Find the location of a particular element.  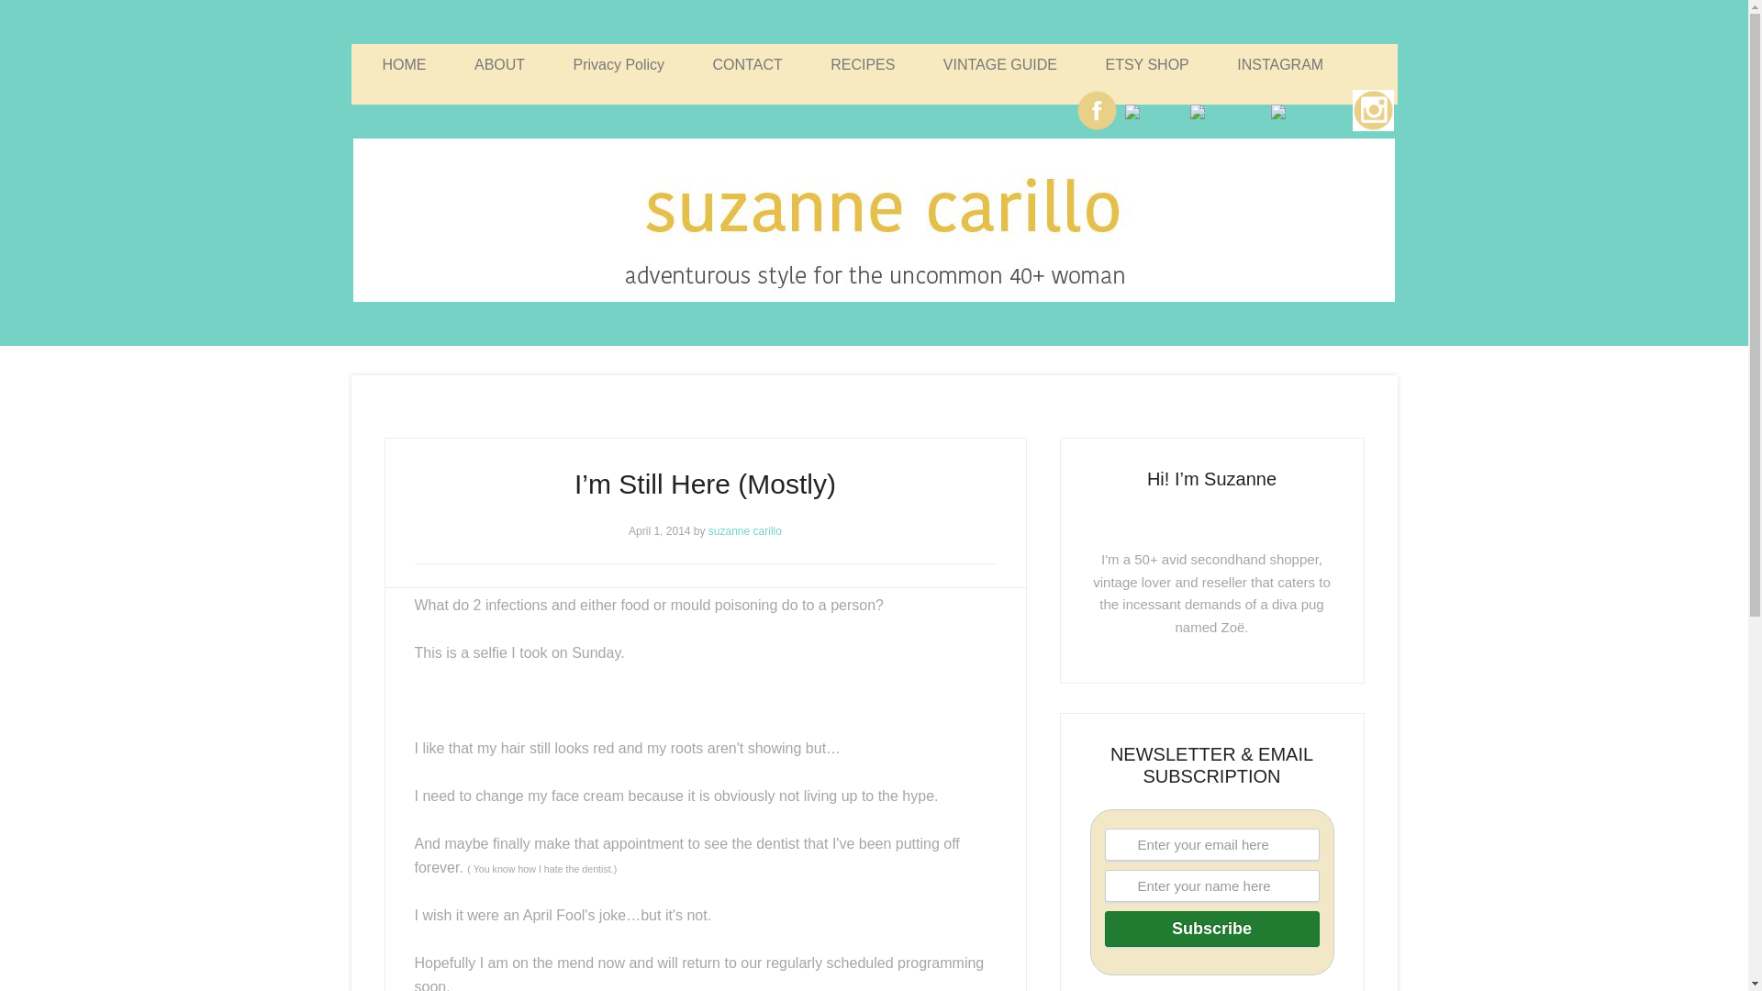

Instagram is located at coordinates (1373, 129).